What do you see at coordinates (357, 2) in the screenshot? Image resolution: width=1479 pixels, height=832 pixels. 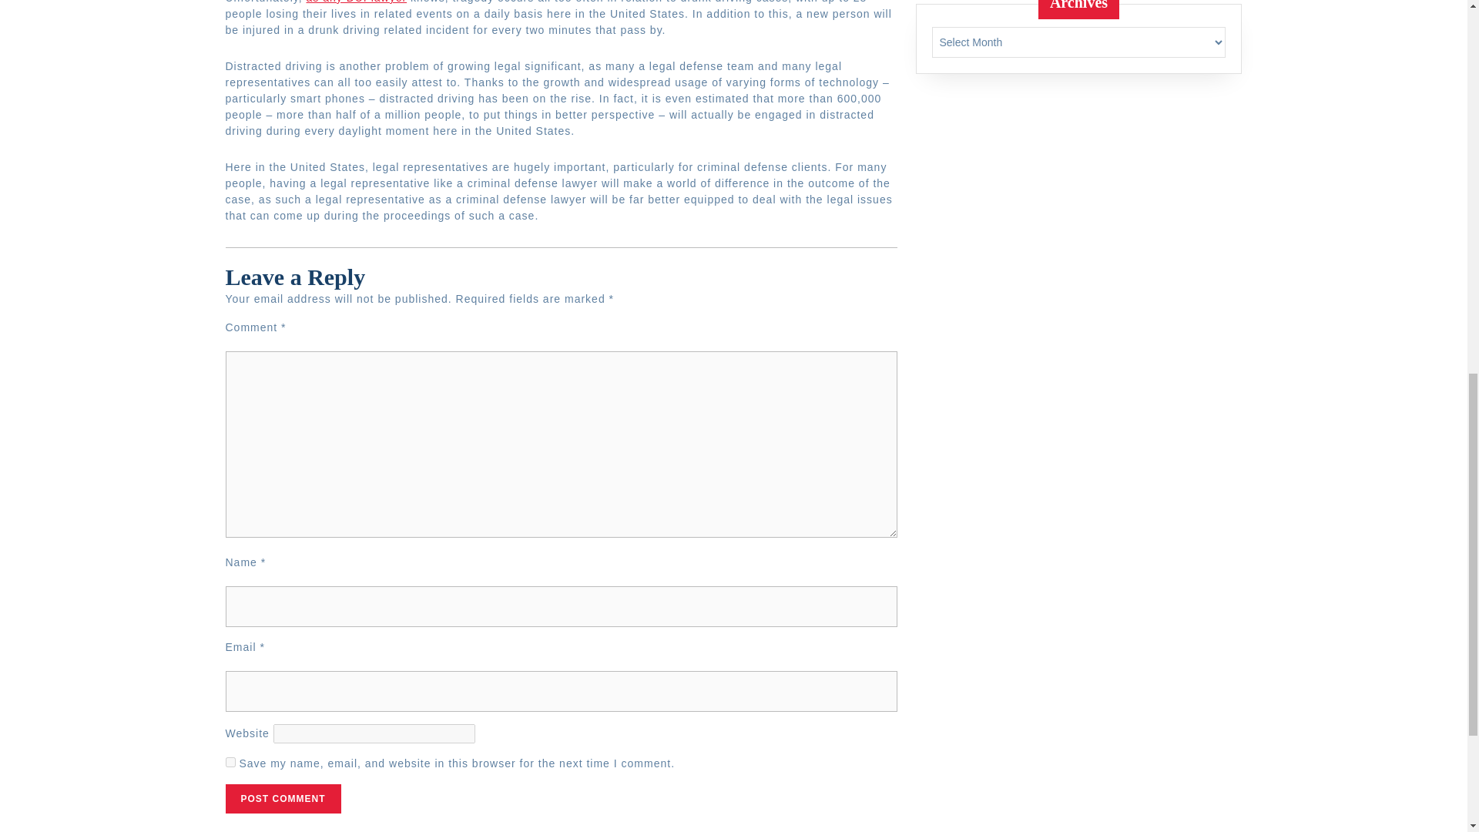 I see `Post Comment` at bounding box center [357, 2].